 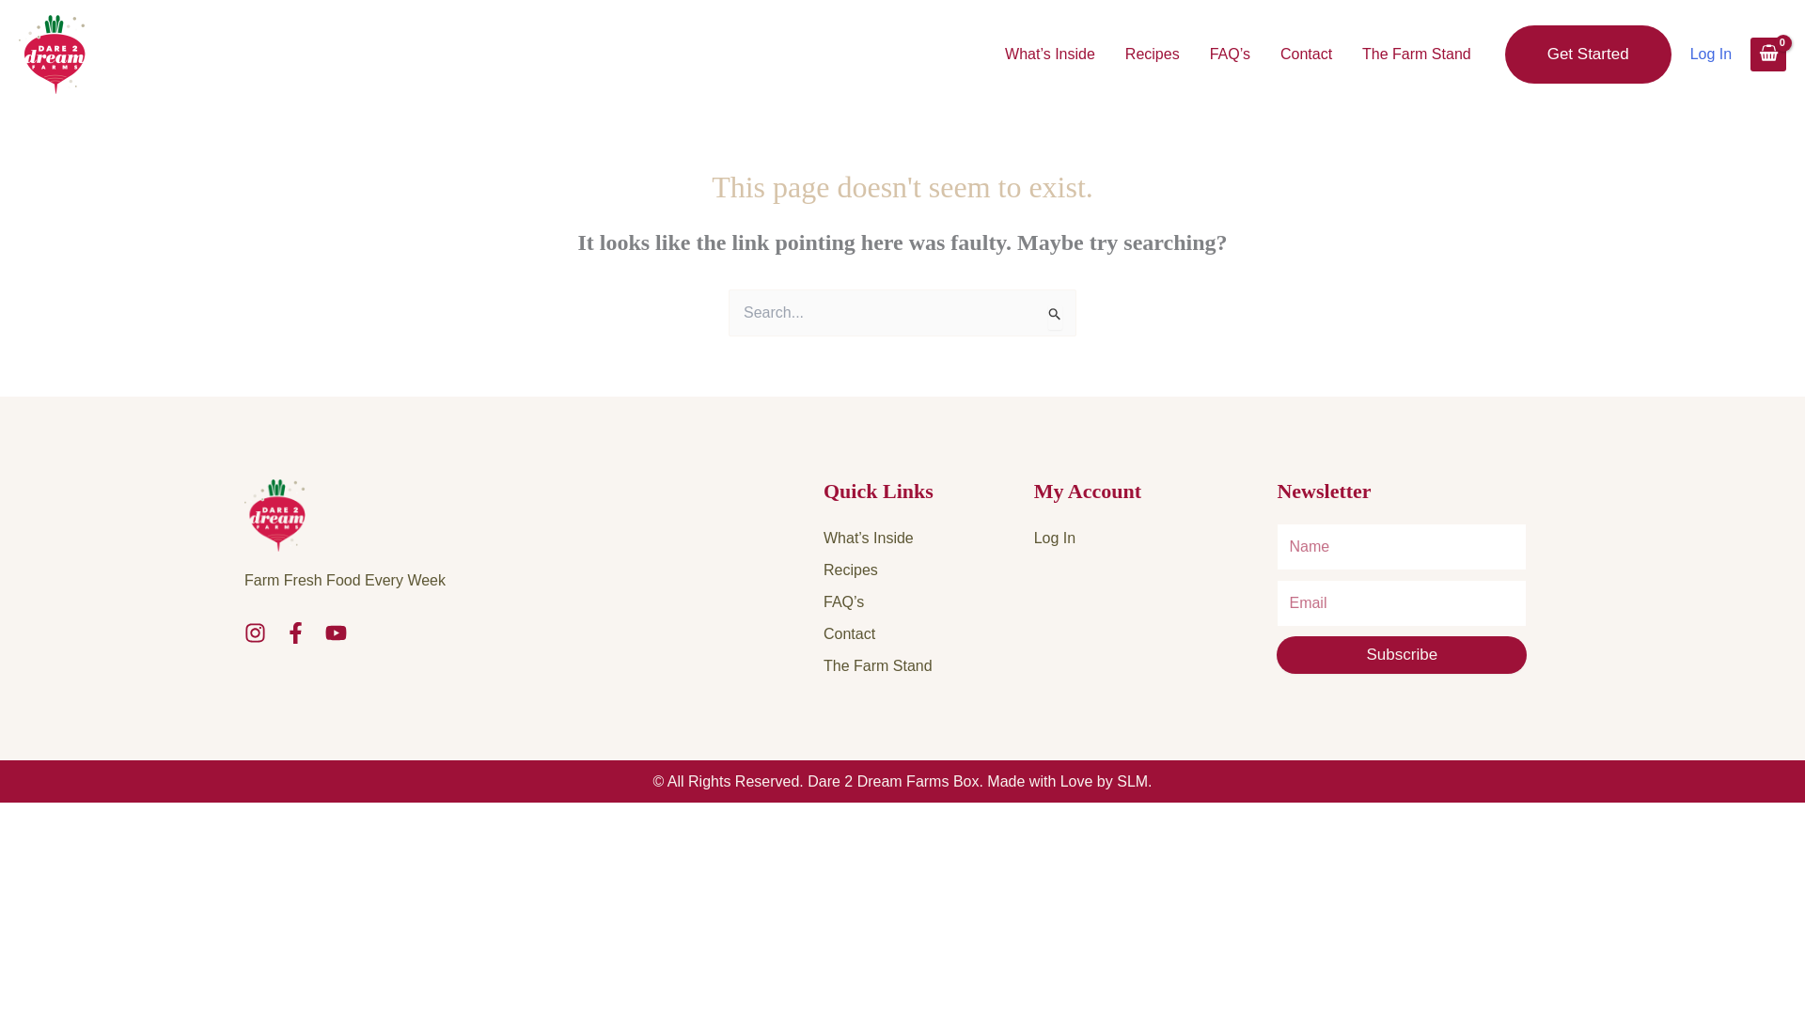 I want to click on Subscribe, so click(x=1401, y=655).